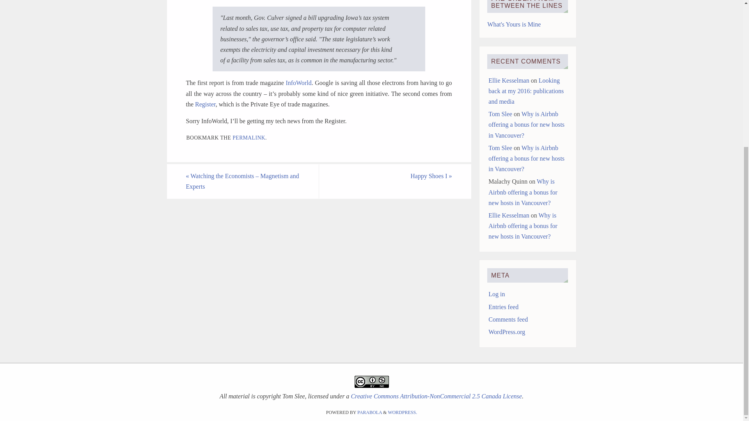 This screenshot has width=749, height=421. Describe the element at coordinates (403, 412) in the screenshot. I see `Semantic Personal Publishing Platform` at that location.